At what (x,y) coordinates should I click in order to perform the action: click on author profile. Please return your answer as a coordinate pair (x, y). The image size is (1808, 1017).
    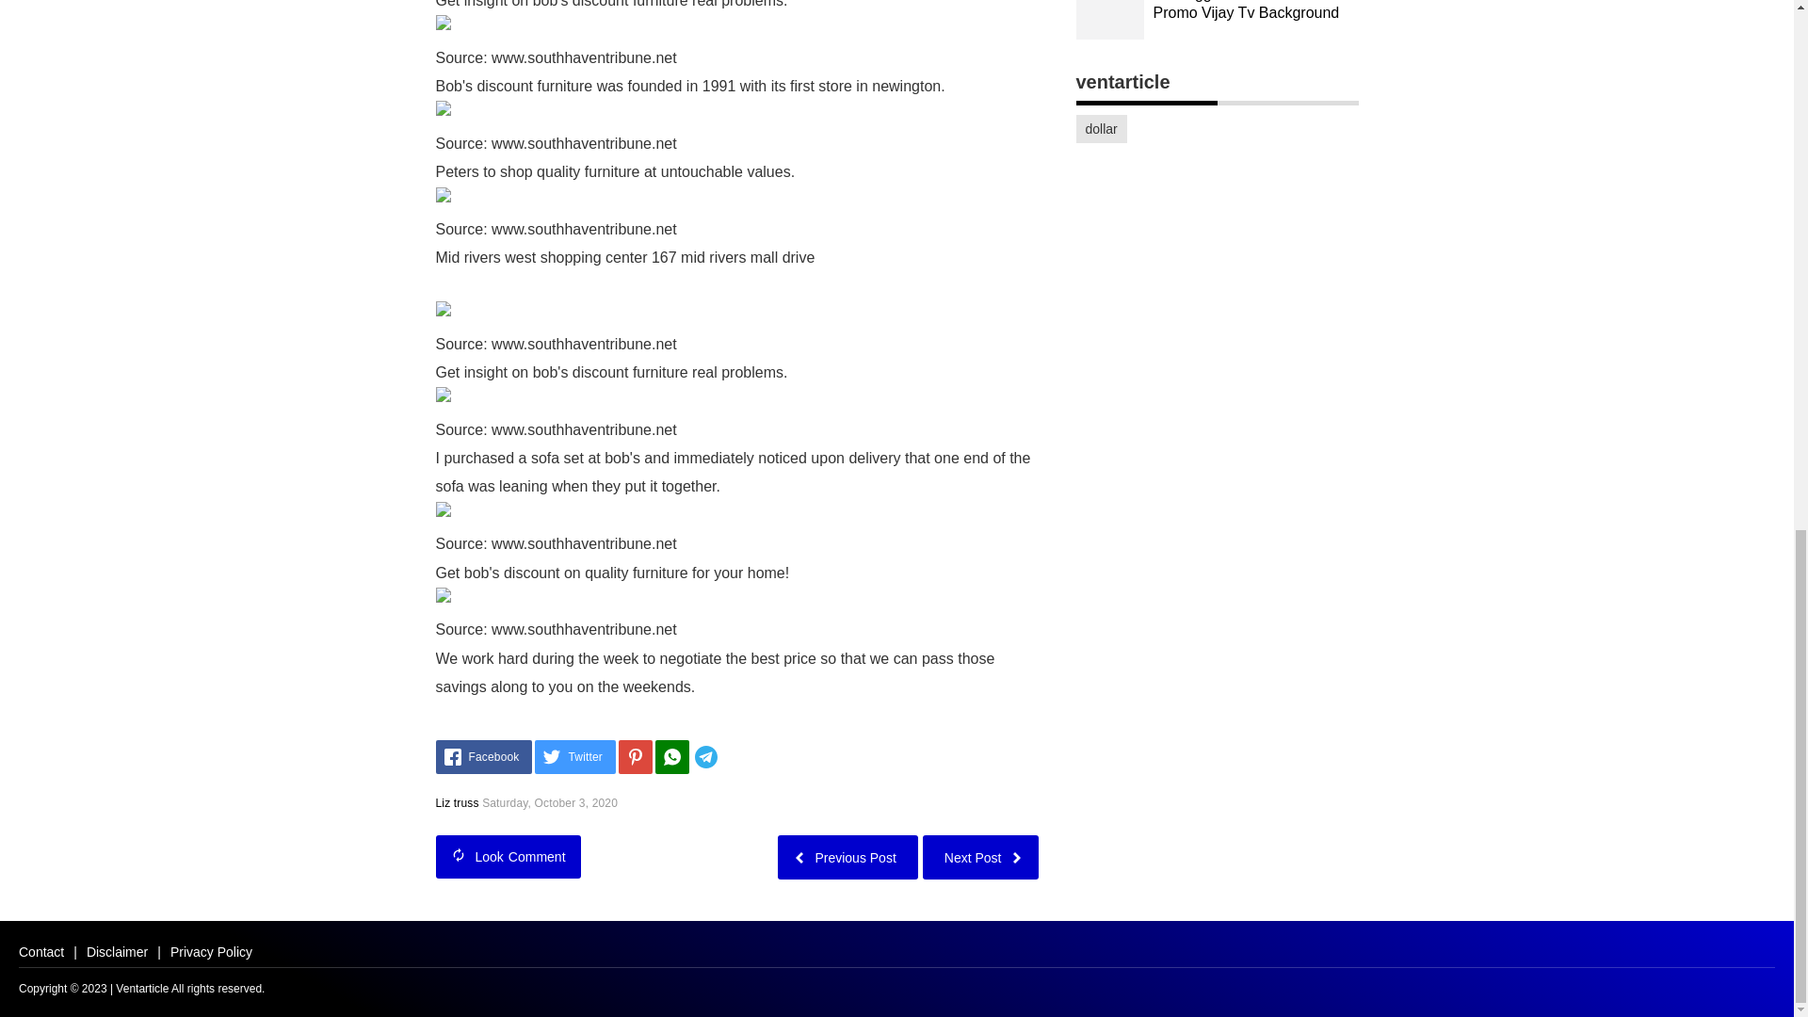
    Looking at the image, I should click on (457, 802).